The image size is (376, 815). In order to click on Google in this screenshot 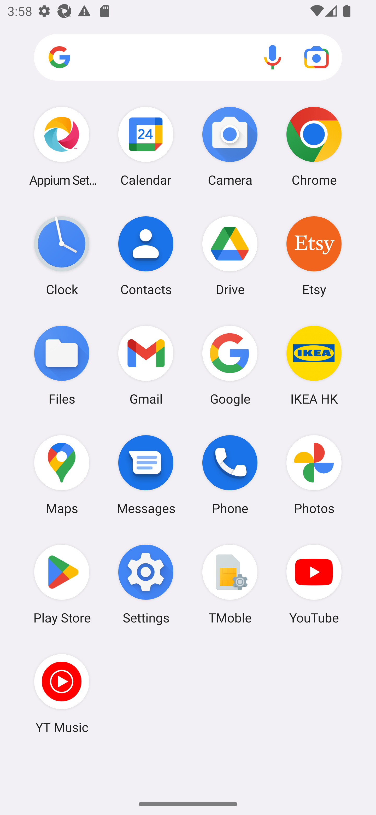, I will do `click(230, 365)`.